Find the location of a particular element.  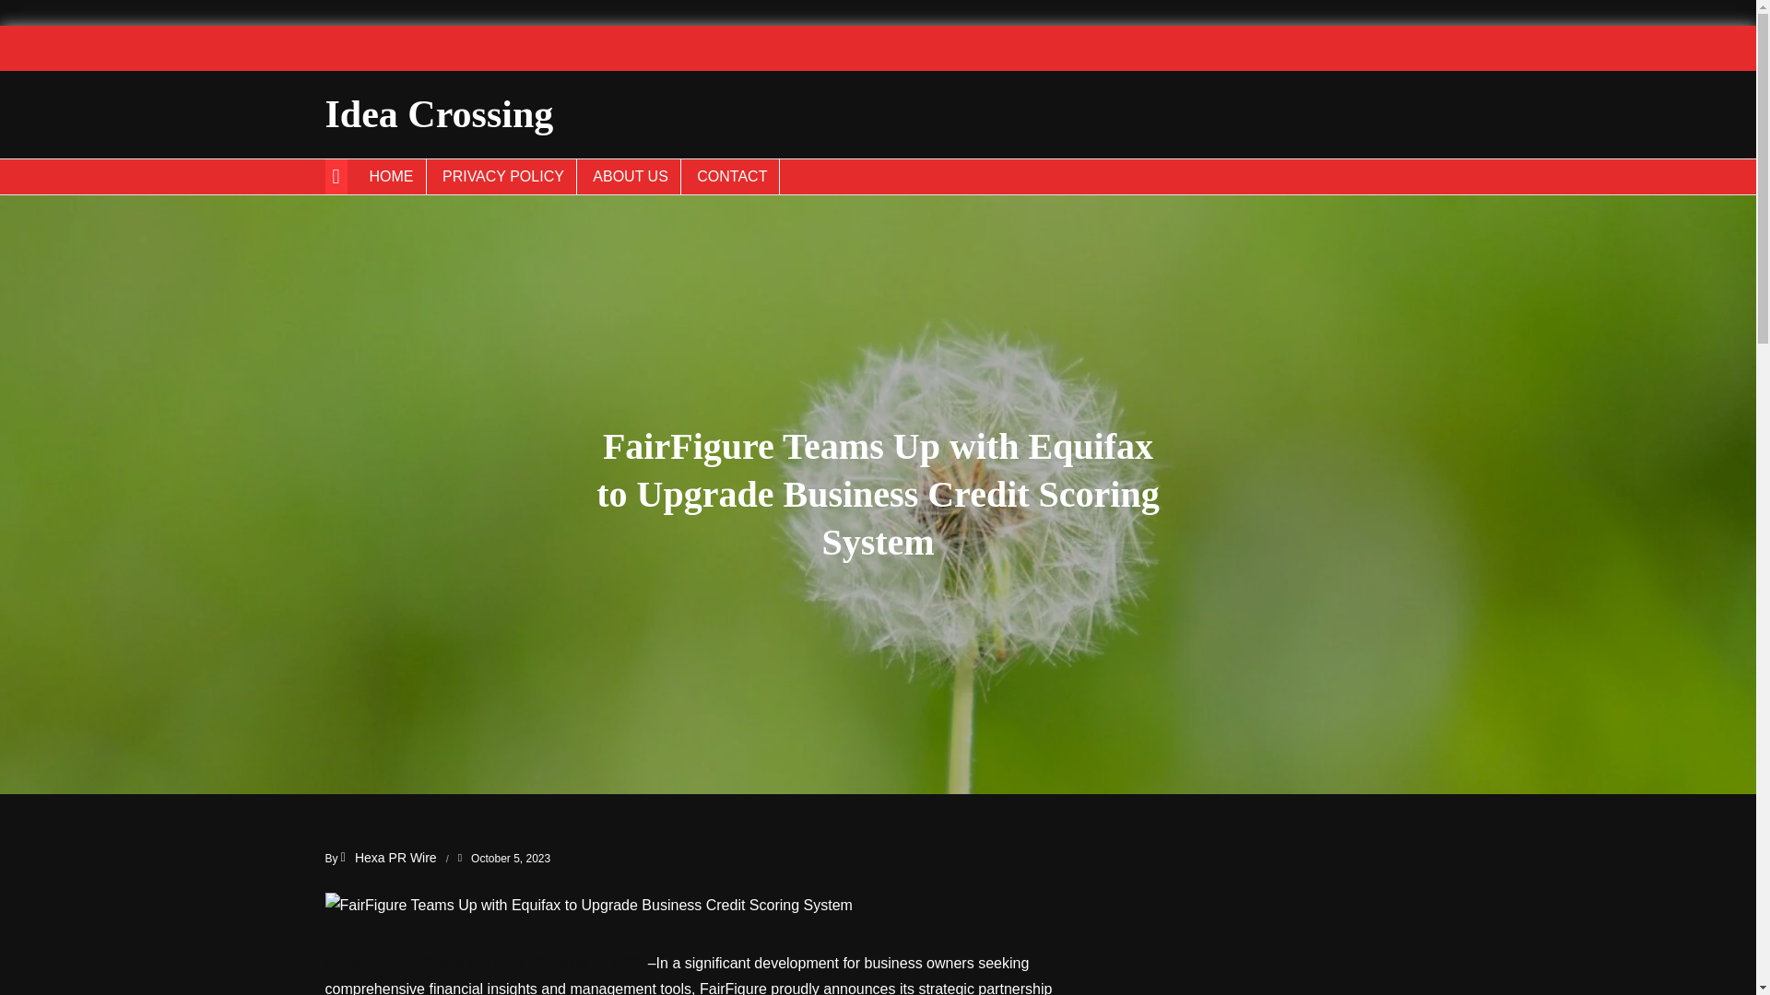

ABOUT US is located at coordinates (631, 176).